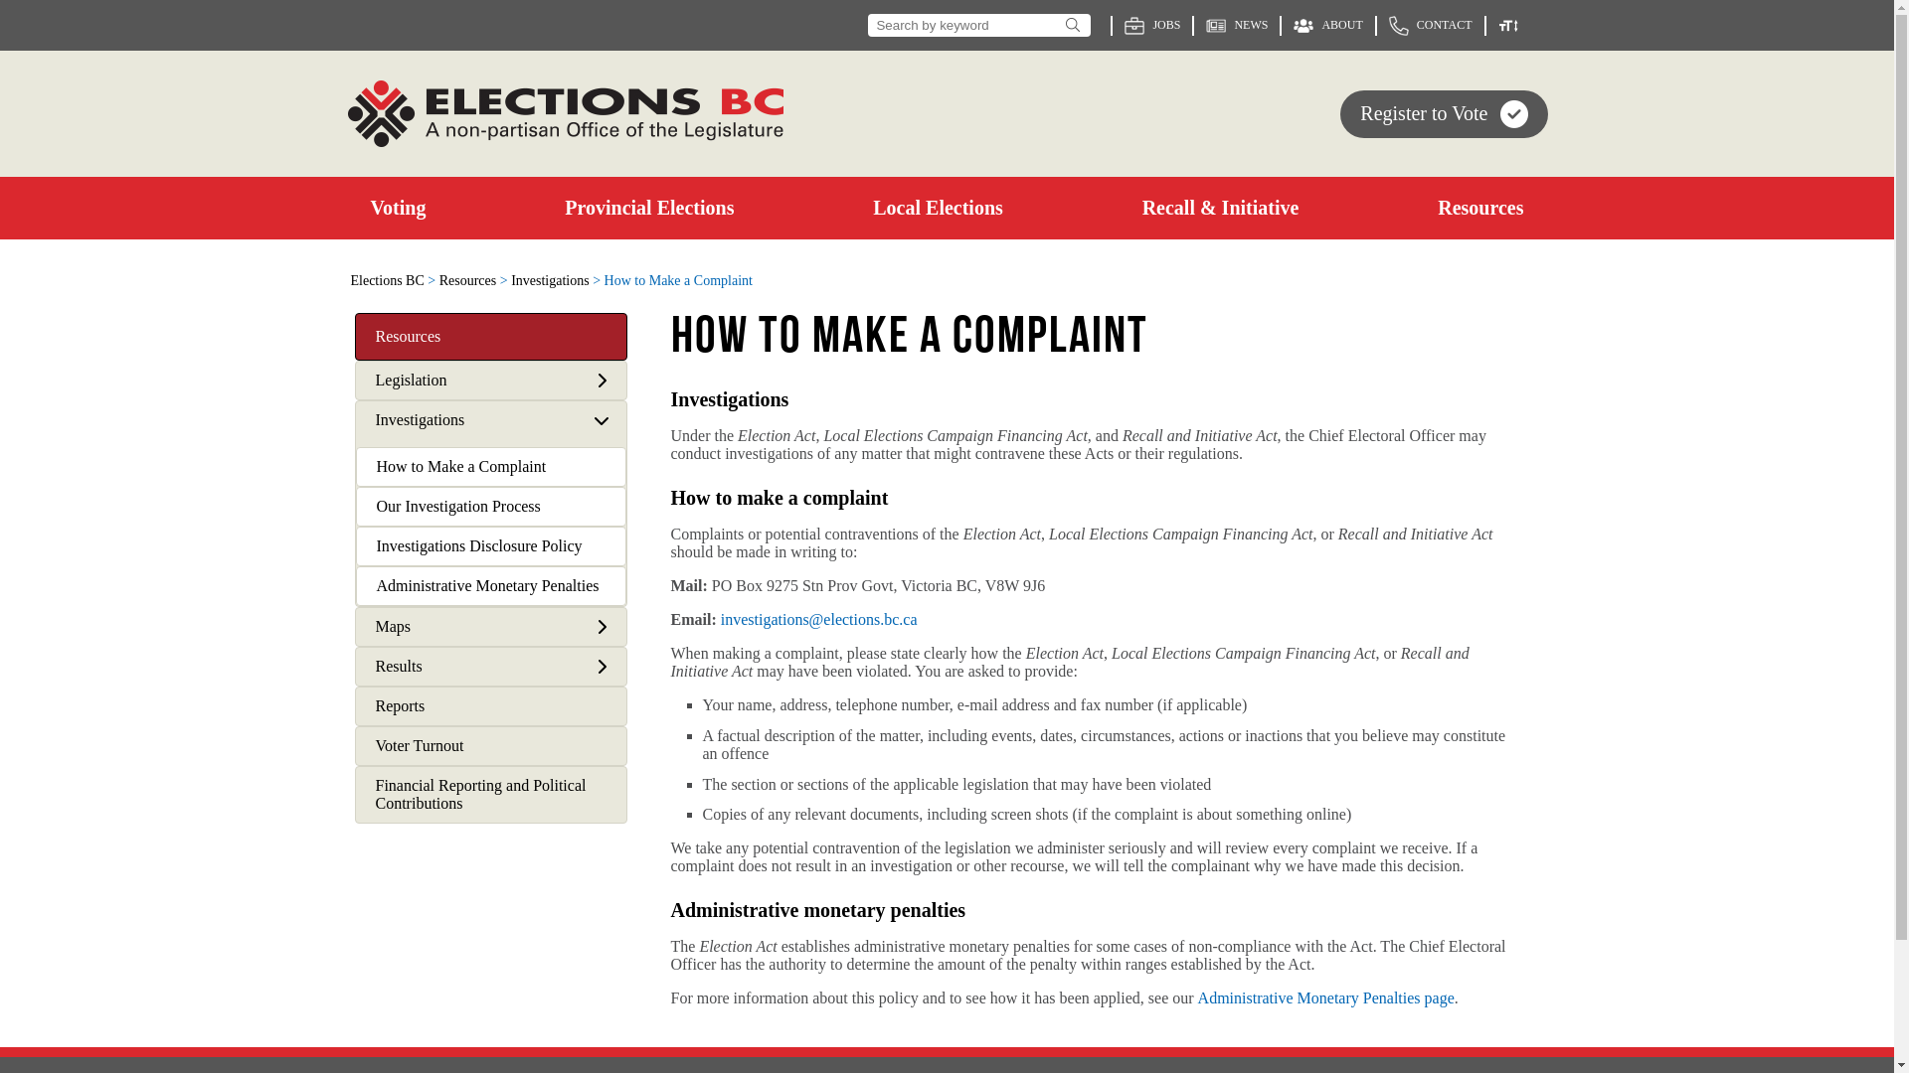 This screenshot has height=1073, width=1909. Describe the element at coordinates (551, 280) in the screenshot. I see `Investigations` at that location.